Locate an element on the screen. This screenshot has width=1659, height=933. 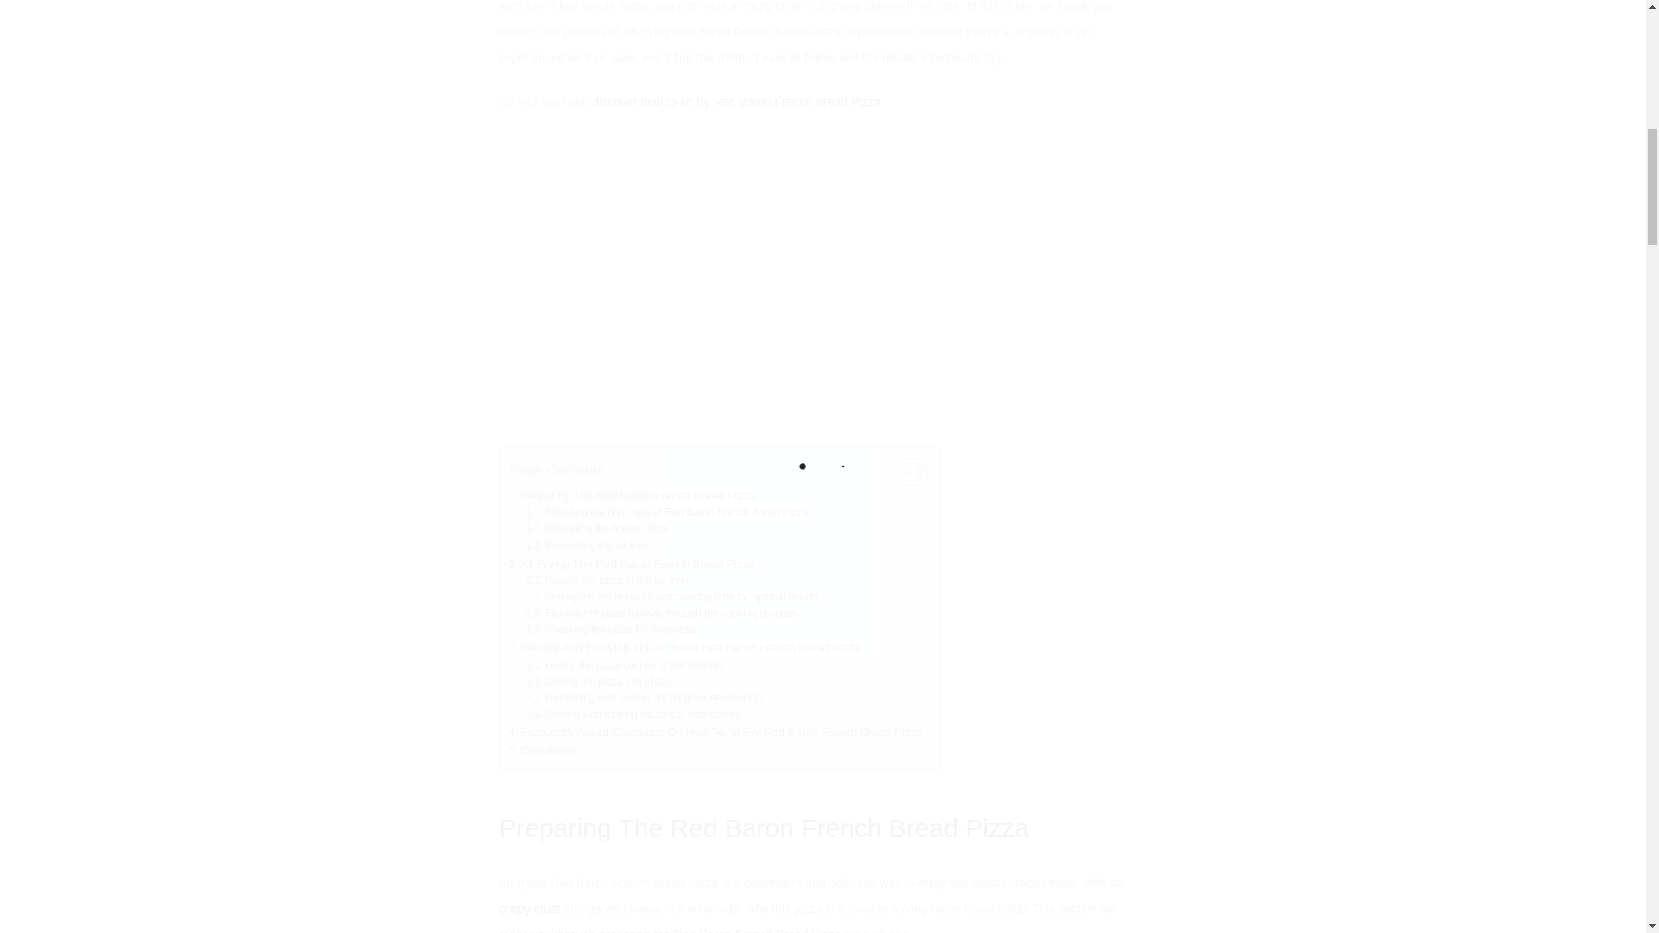
Preparing The Red Baron French Bread Pizza is located at coordinates (631, 495).